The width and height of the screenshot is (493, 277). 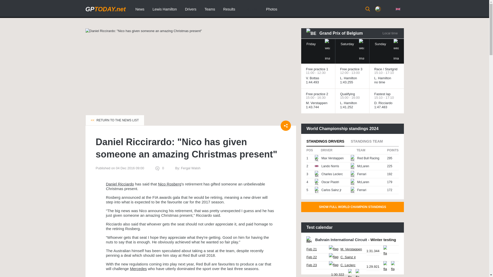 What do you see at coordinates (105, 9) in the screenshot?
I see `GPTODAY.net` at bounding box center [105, 9].